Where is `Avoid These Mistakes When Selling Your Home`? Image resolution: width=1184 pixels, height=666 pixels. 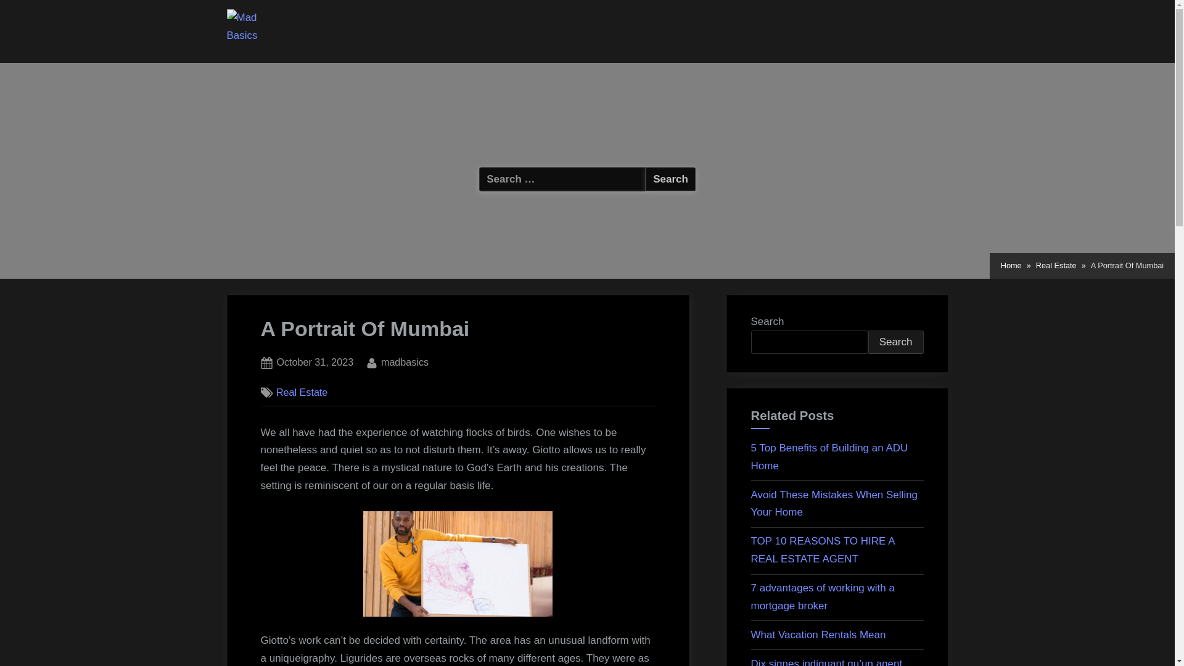 Avoid These Mistakes When Selling Your Home is located at coordinates (834, 503).